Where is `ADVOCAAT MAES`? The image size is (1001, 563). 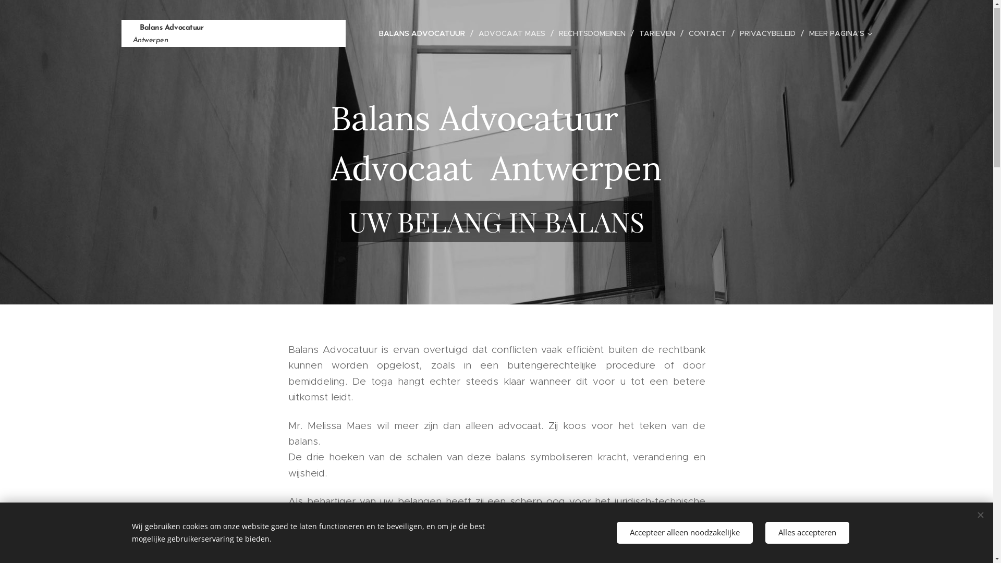 ADVOCAAT MAES is located at coordinates (514, 34).